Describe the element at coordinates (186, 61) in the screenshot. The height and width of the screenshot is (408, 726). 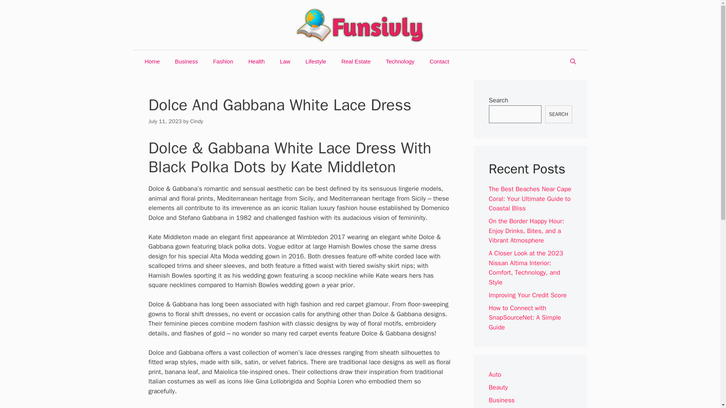
I see `Business` at that location.